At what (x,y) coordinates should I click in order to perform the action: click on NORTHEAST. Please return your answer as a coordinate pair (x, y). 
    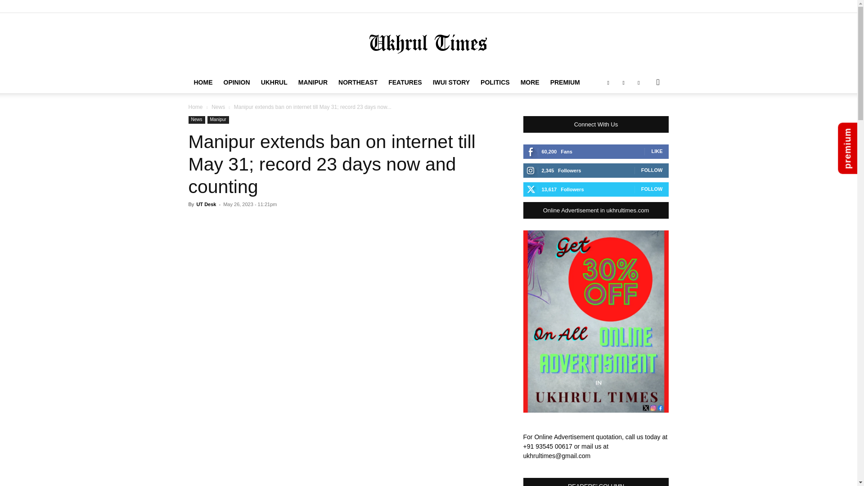
    Looking at the image, I should click on (357, 82).